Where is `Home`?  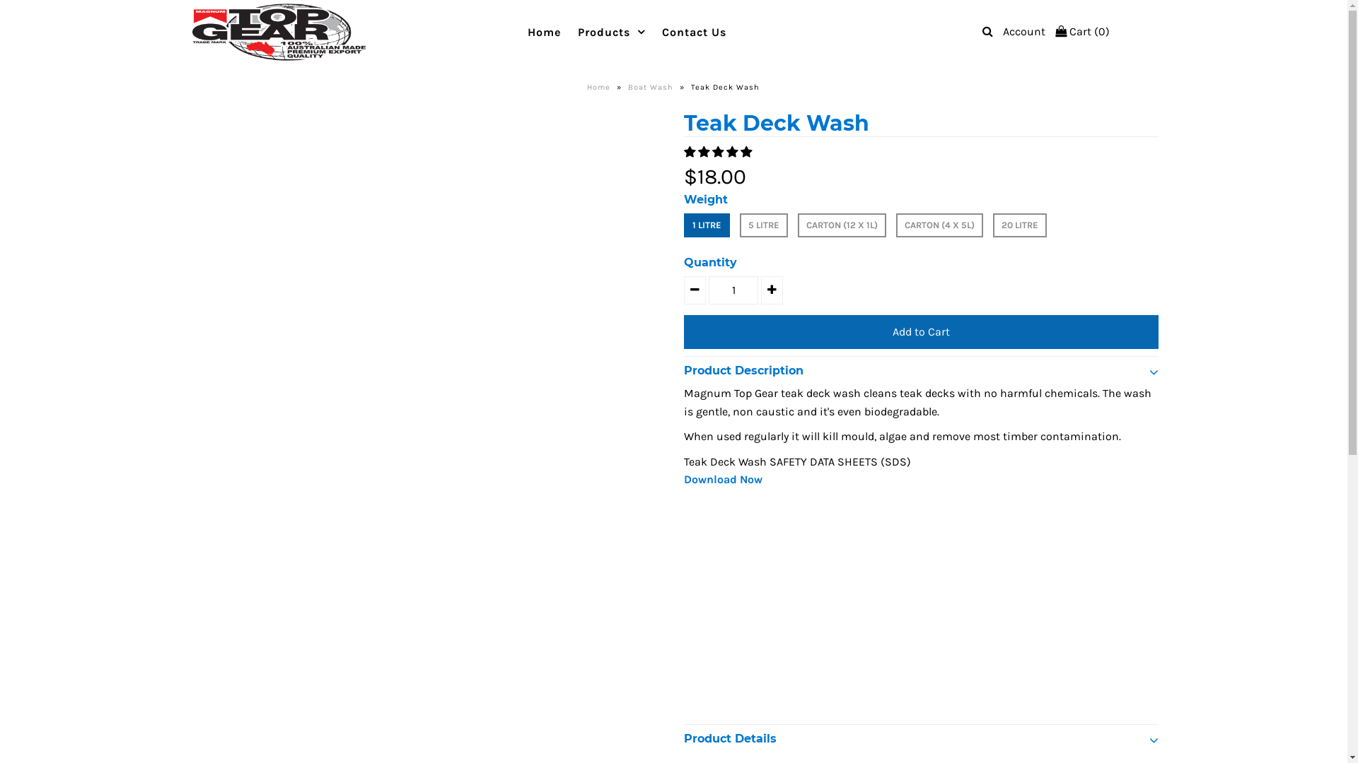
Home is located at coordinates (600, 88).